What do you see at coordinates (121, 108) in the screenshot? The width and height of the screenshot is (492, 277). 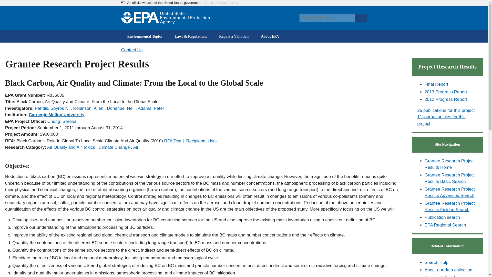 I see `Donahue, Neil` at bounding box center [121, 108].